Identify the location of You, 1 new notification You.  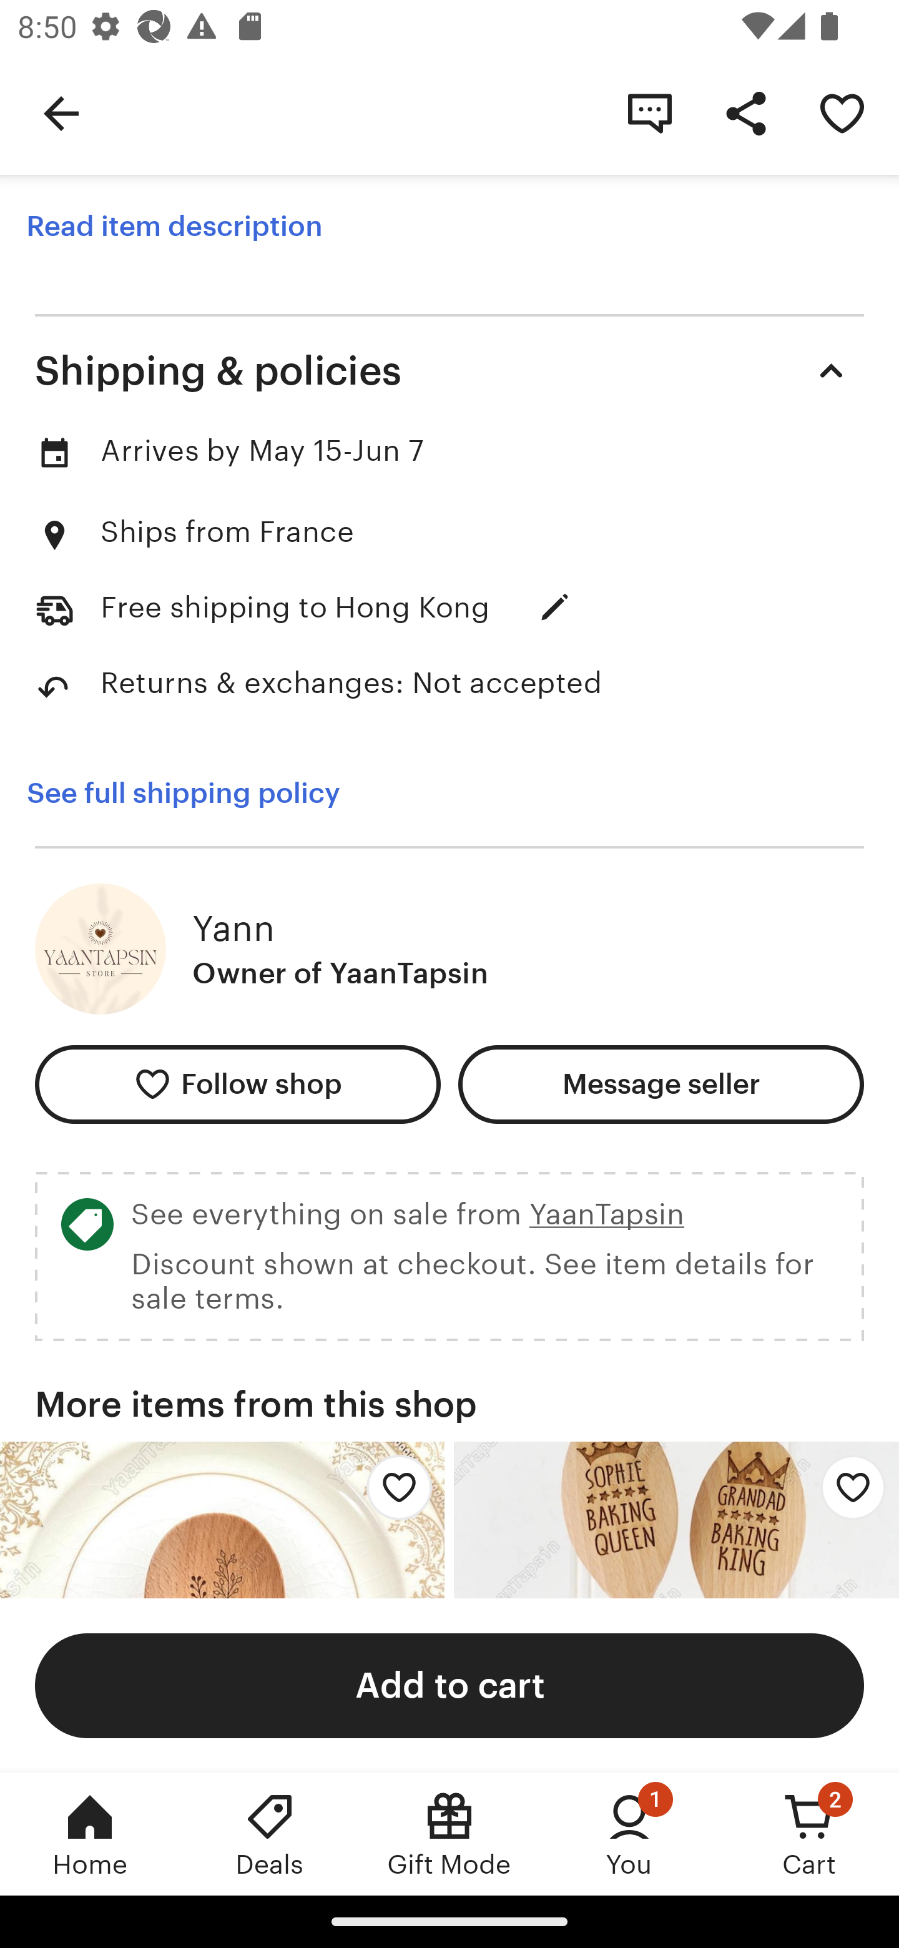
(629, 1834).